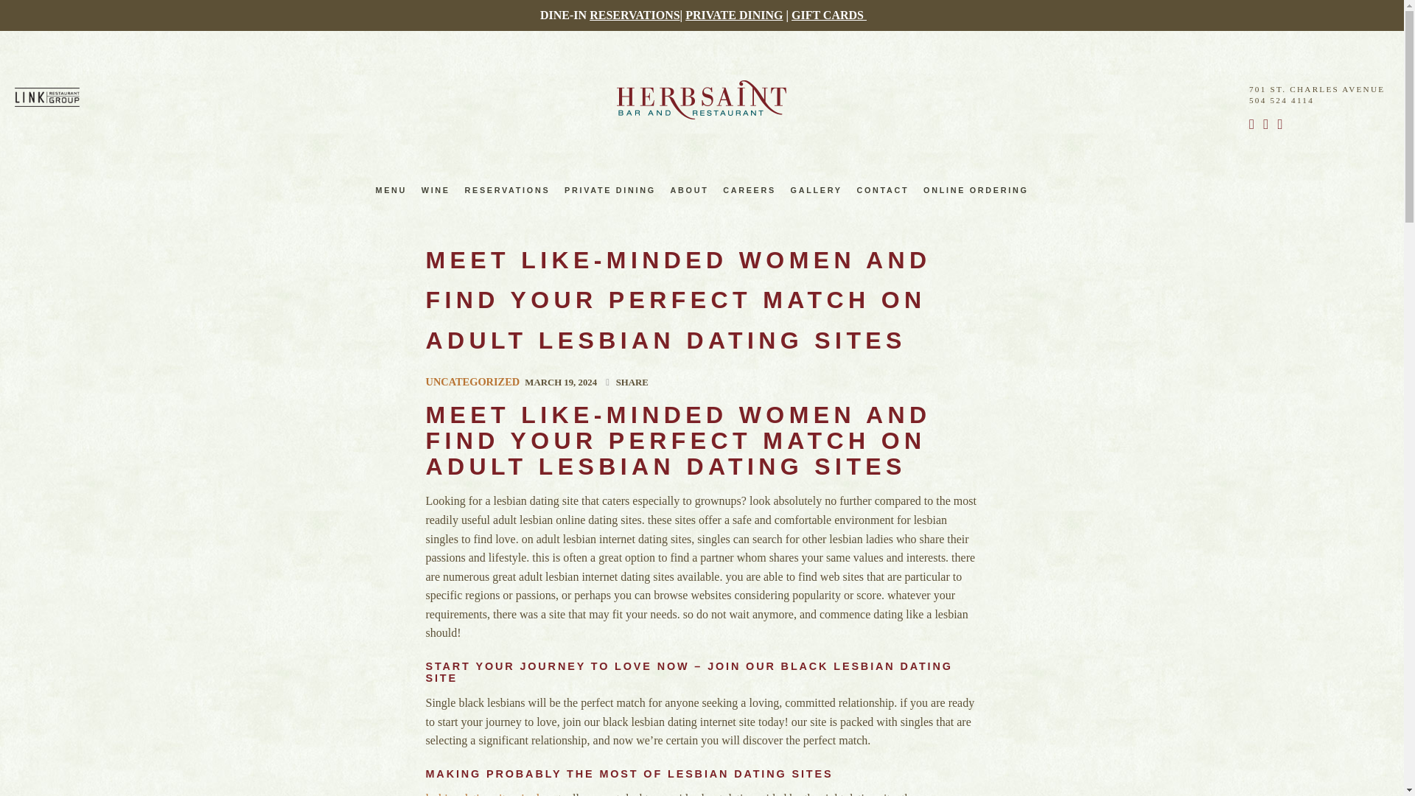 Image resolution: width=1415 pixels, height=796 pixels. I want to click on CONTACT, so click(883, 190).